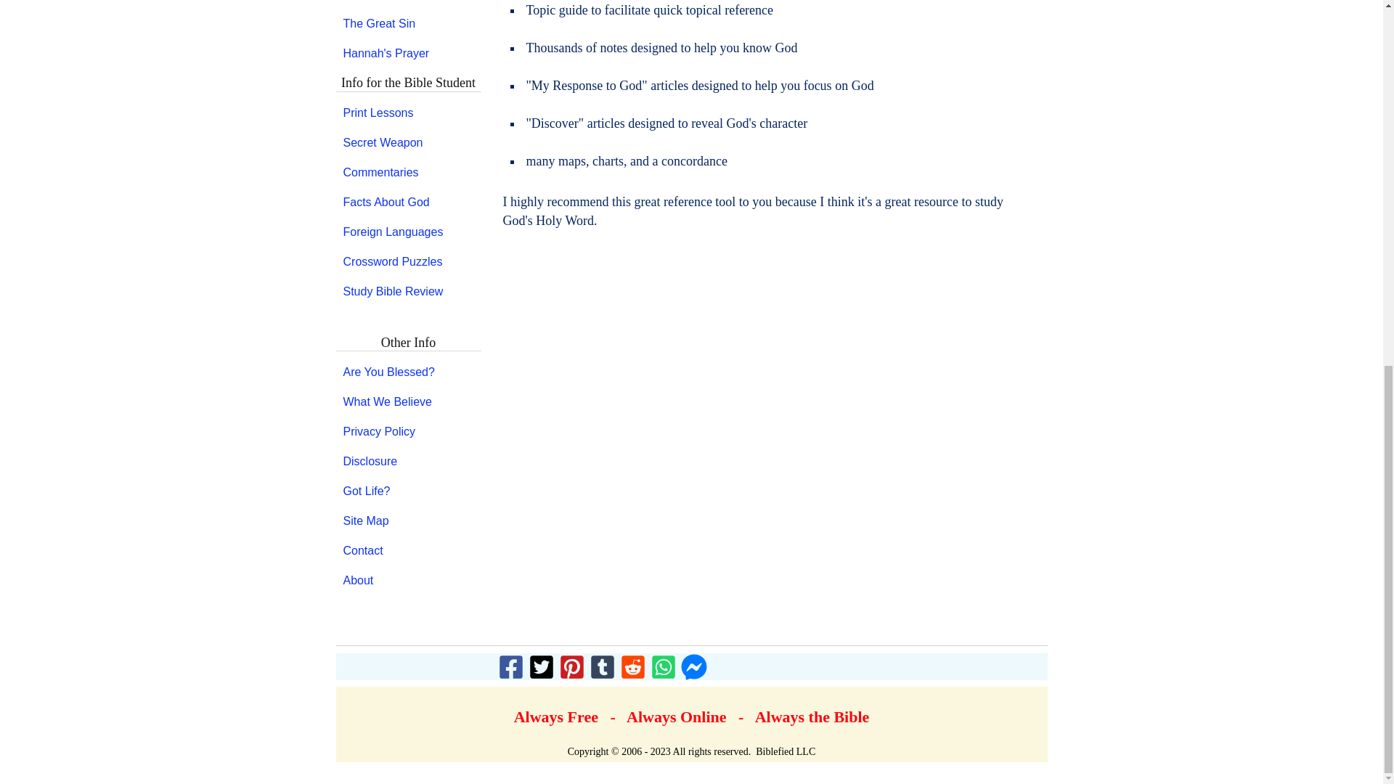 This screenshot has width=1394, height=784. I want to click on Got Life?, so click(408, 491).